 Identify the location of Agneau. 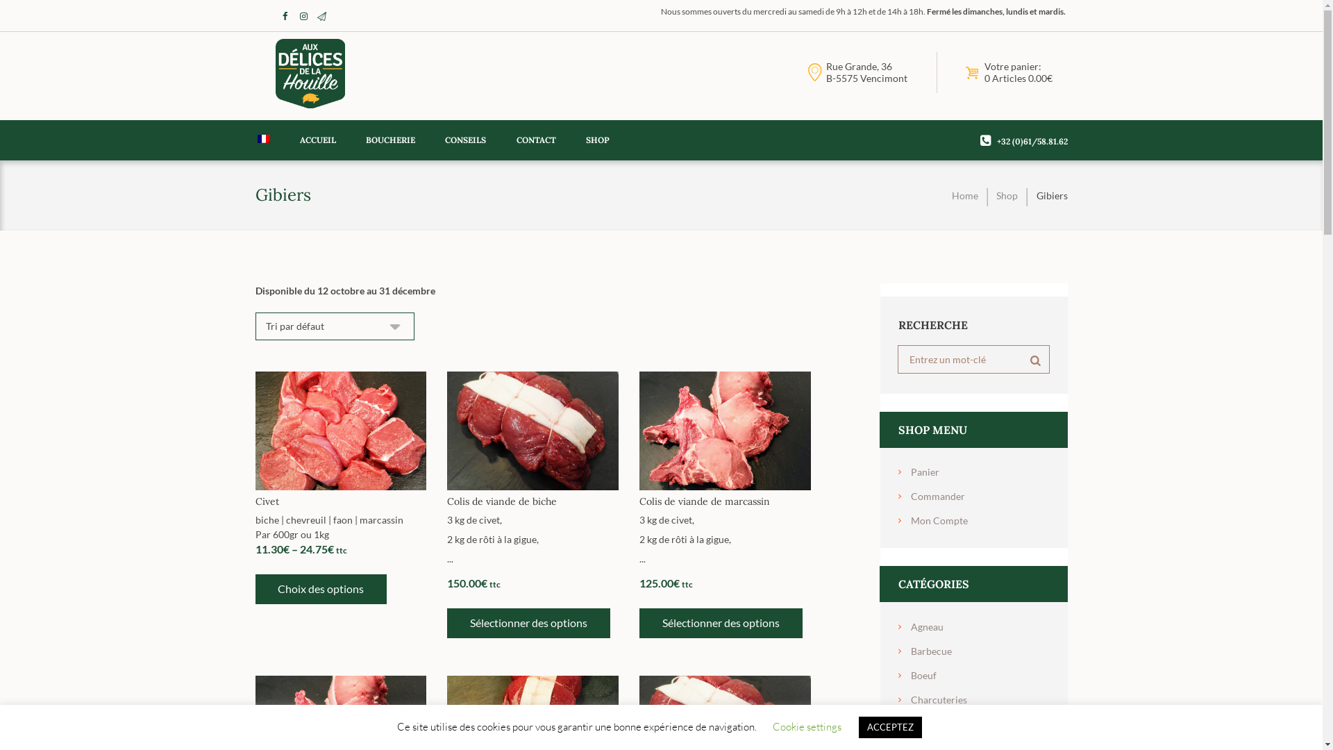
(928, 626).